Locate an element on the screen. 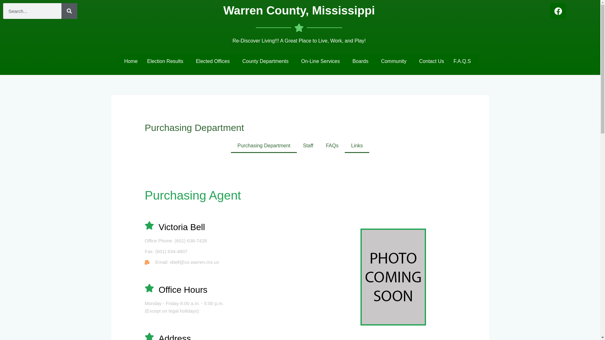  Election Results is located at coordinates (166, 61).